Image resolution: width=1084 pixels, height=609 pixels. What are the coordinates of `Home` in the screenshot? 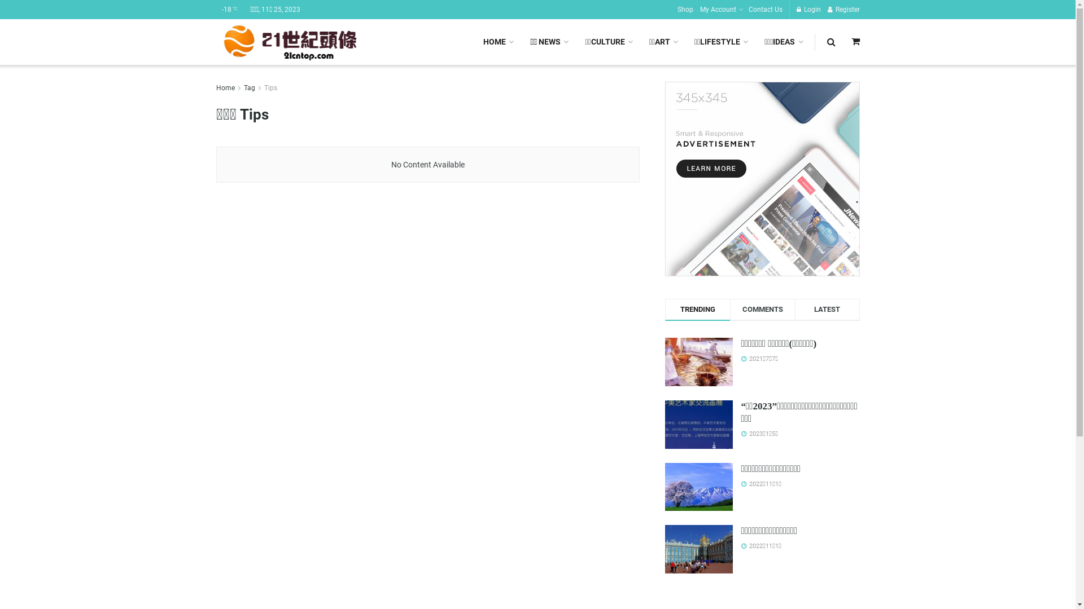 It's located at (225, 88).